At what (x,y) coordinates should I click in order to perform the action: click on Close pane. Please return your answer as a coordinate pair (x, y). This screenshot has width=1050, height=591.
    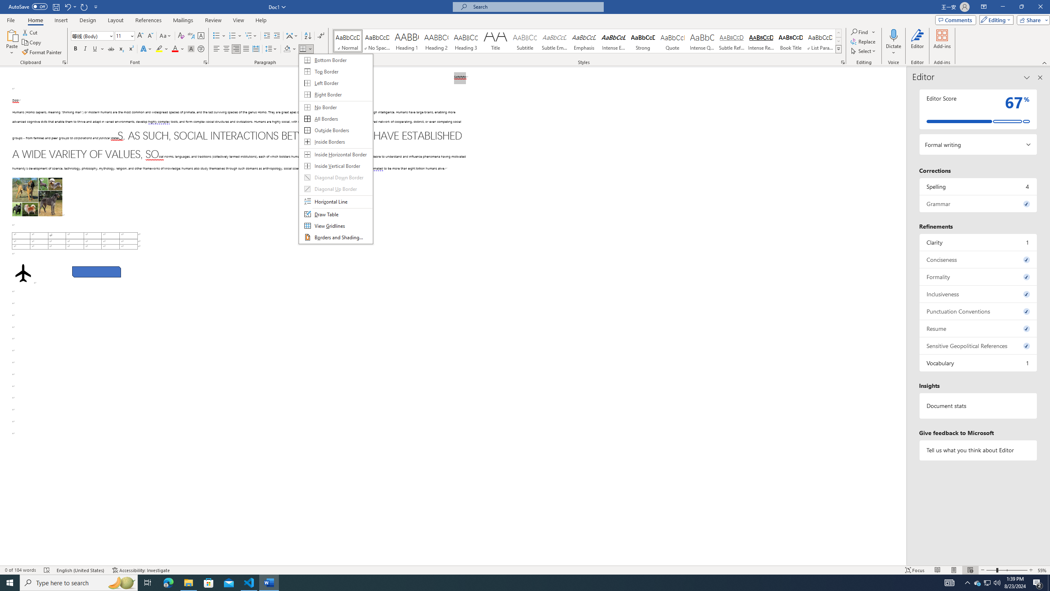
    Looking at the image, I should click on (1040, 78).